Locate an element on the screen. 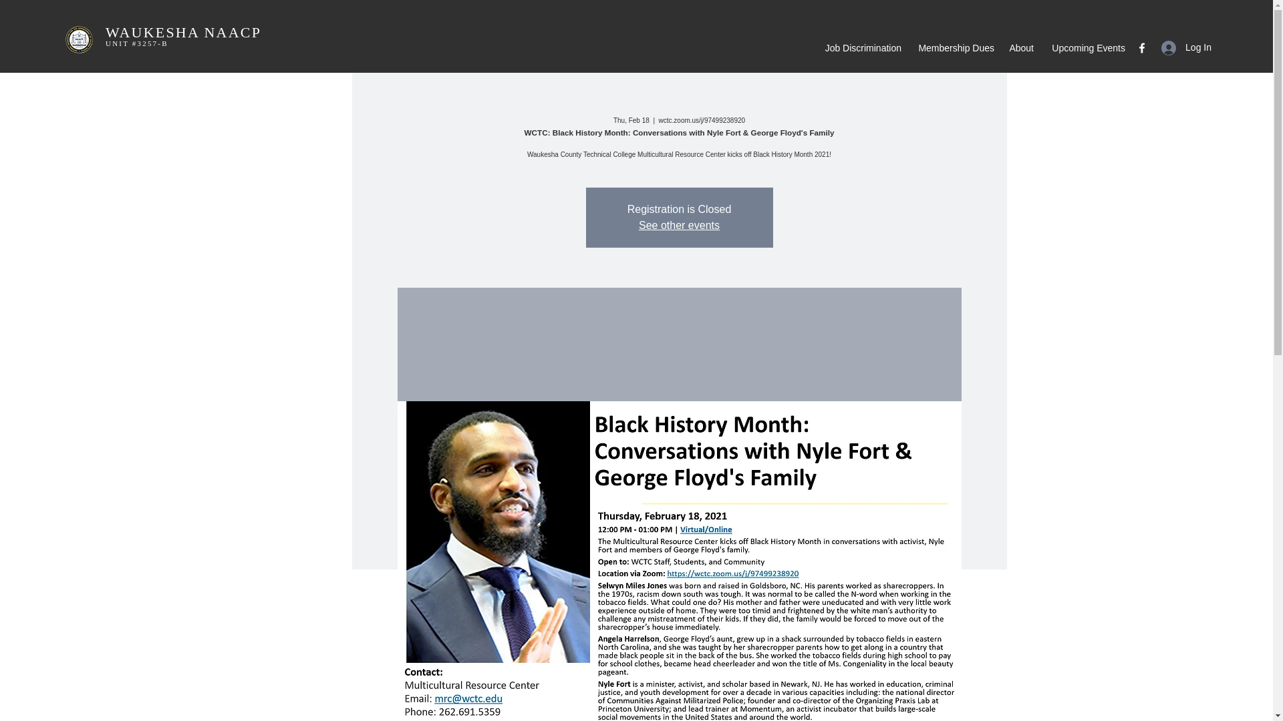 Image resolution: width=1283 pixels, height=721 pixels. Membership Dues is located at coordinates (954, 48).